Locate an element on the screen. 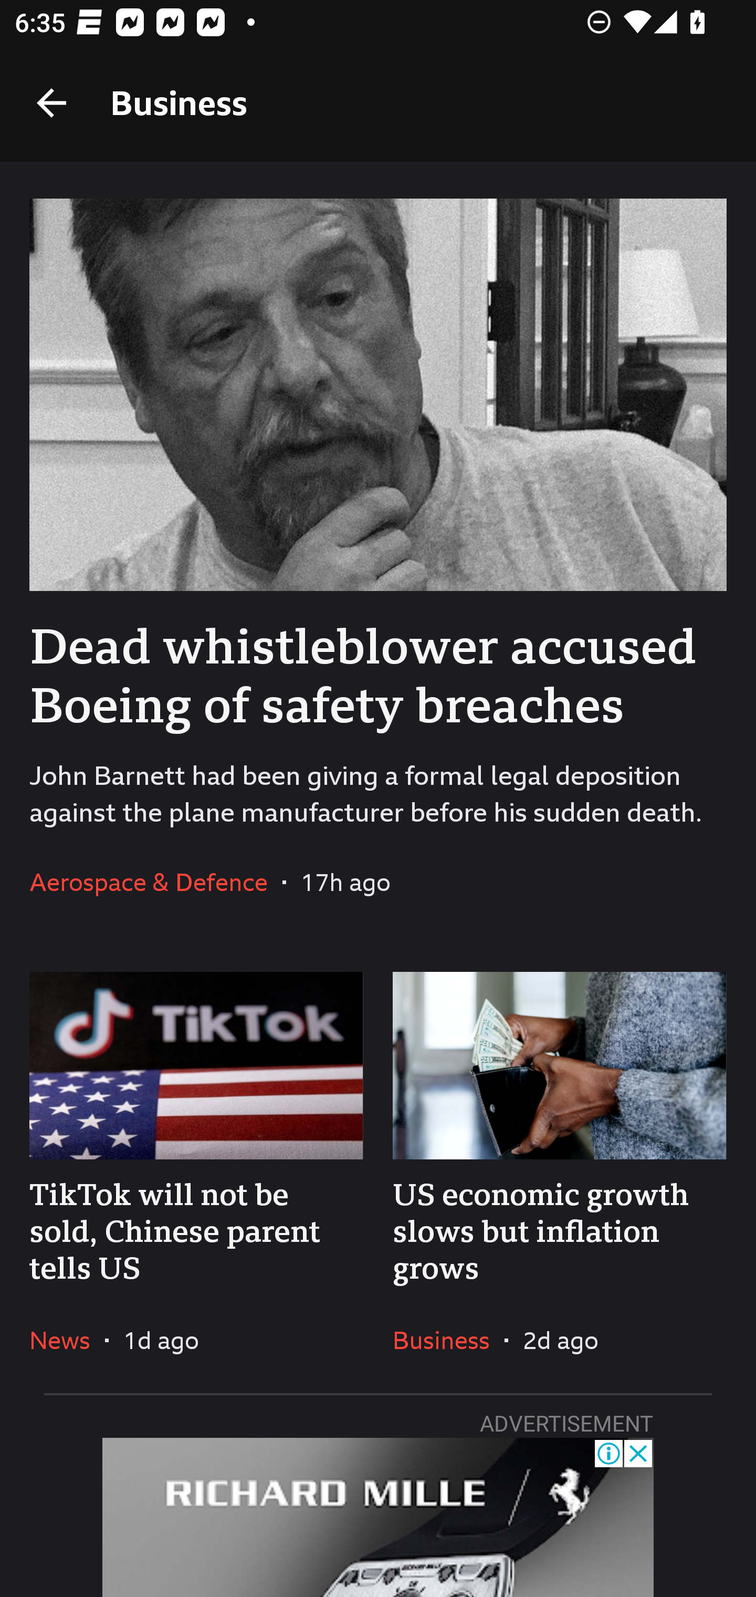 The width and height of the screenshot is (756, 1597). Advertisement is located at coordinates (378, 1517).